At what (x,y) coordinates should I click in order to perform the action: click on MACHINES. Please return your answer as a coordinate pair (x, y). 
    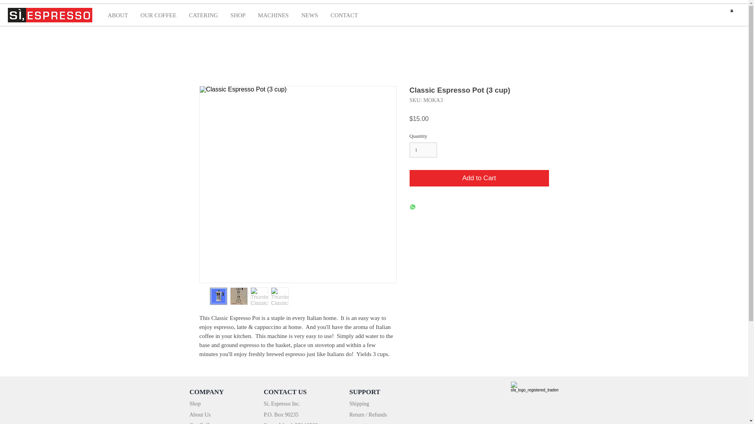
    Looking at the image, I should click on (273, 15).